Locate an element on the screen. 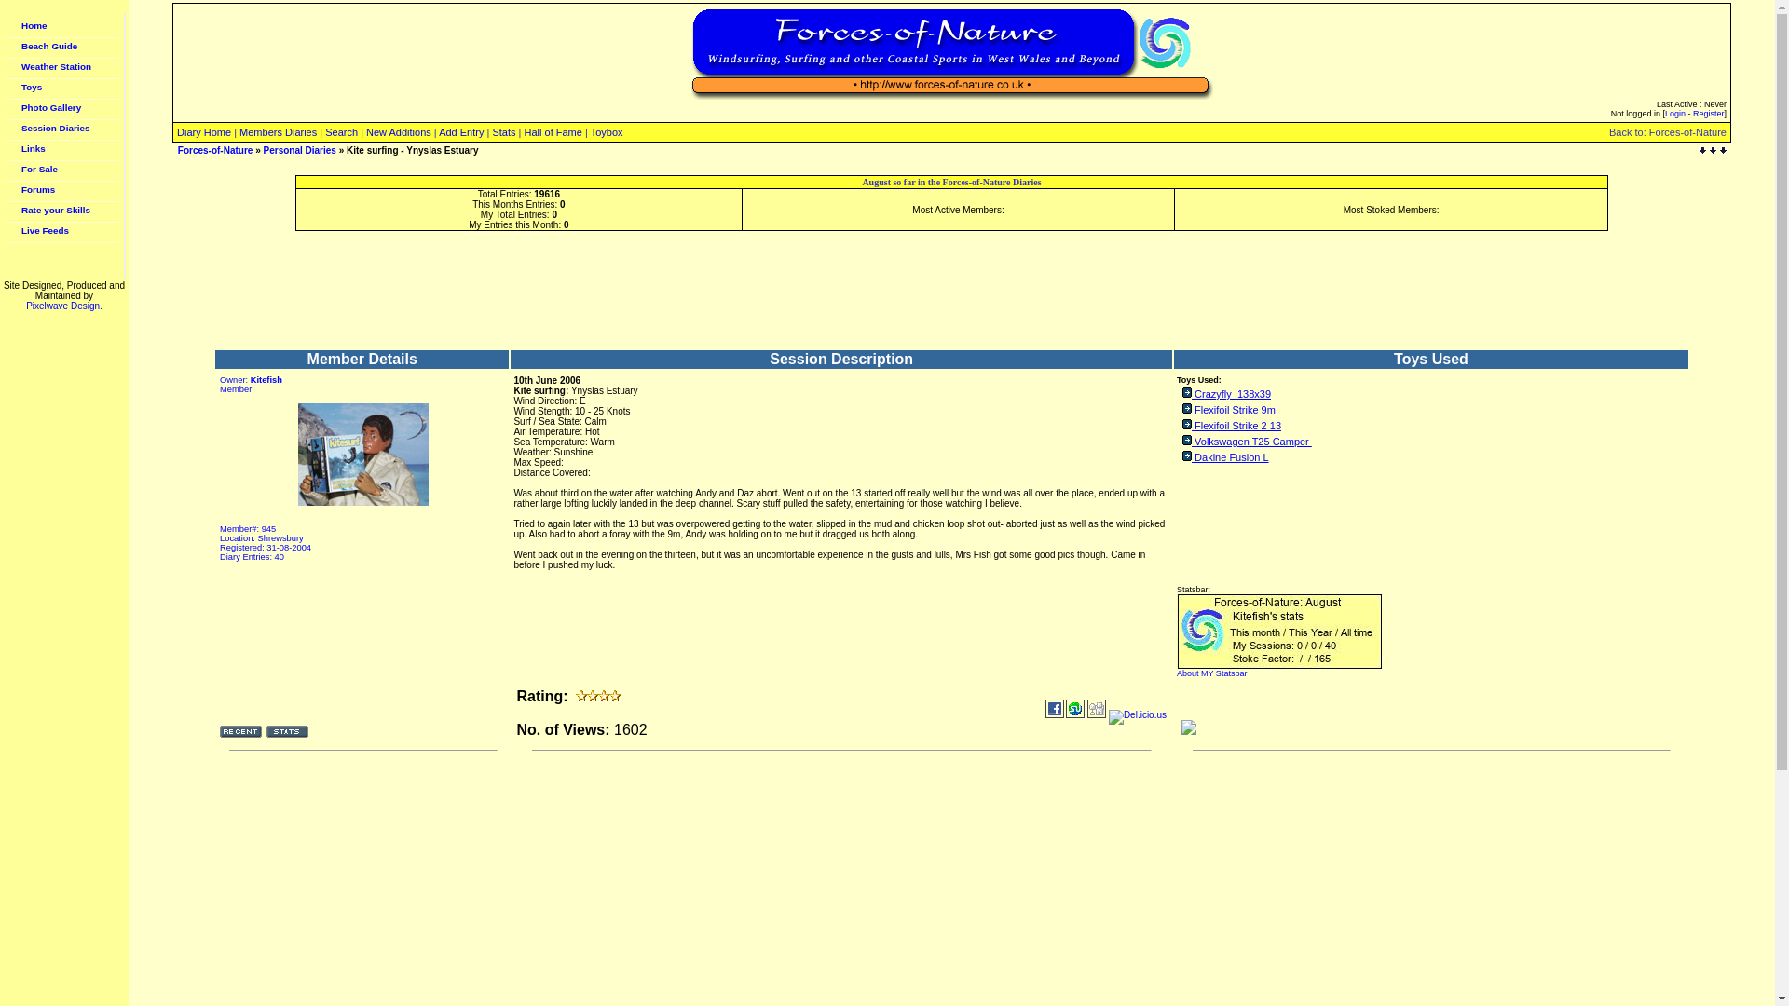 This screenshot has height=1006, width=1789. Flexifoil Strike 9m is located at coordinates (1235, 410).